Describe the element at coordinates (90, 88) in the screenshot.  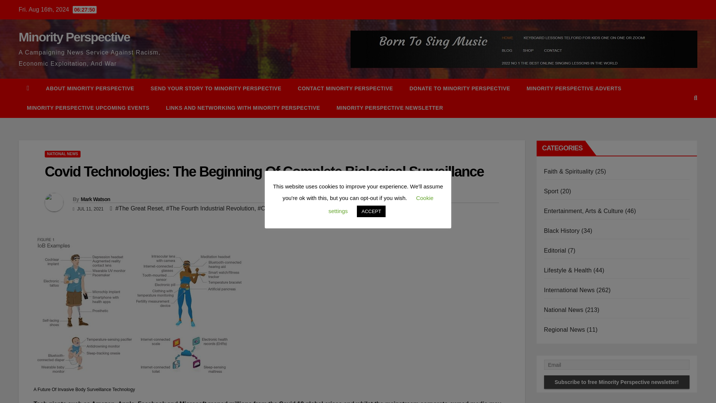
I see `About Minority Perspective` at that location.